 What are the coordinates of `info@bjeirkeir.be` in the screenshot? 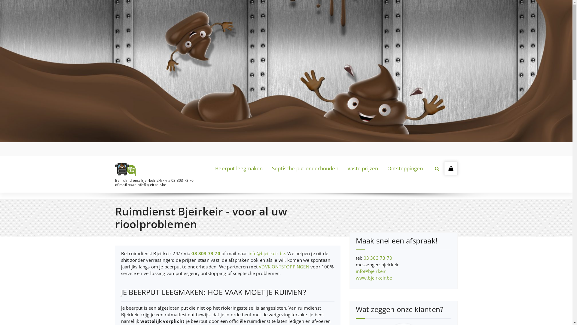 It's located at (267, 253).